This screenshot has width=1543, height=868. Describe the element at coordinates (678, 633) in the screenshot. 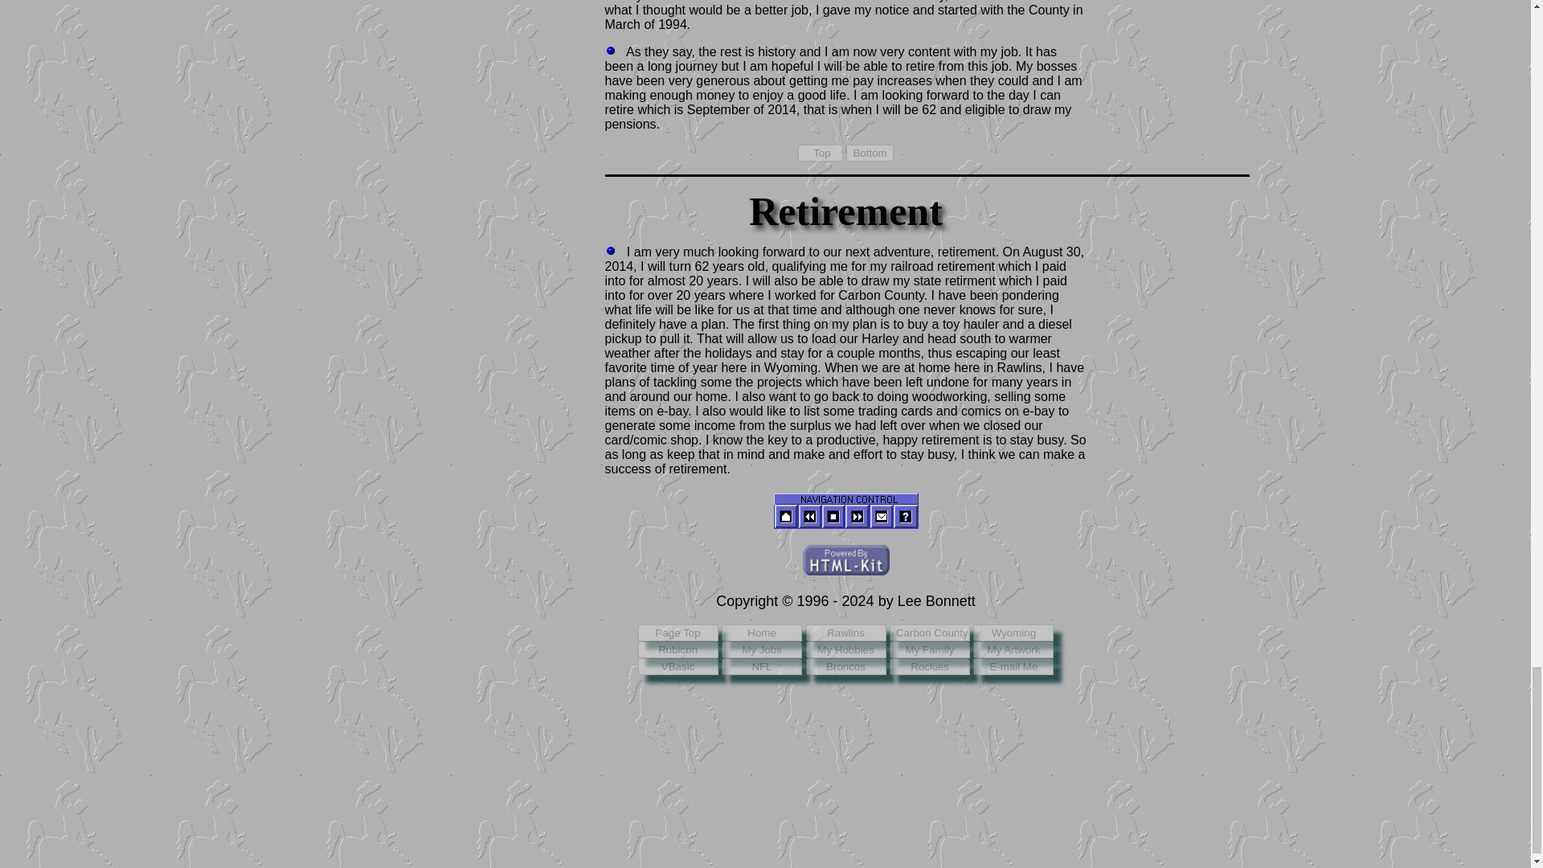

I see `Page Top` at that location.